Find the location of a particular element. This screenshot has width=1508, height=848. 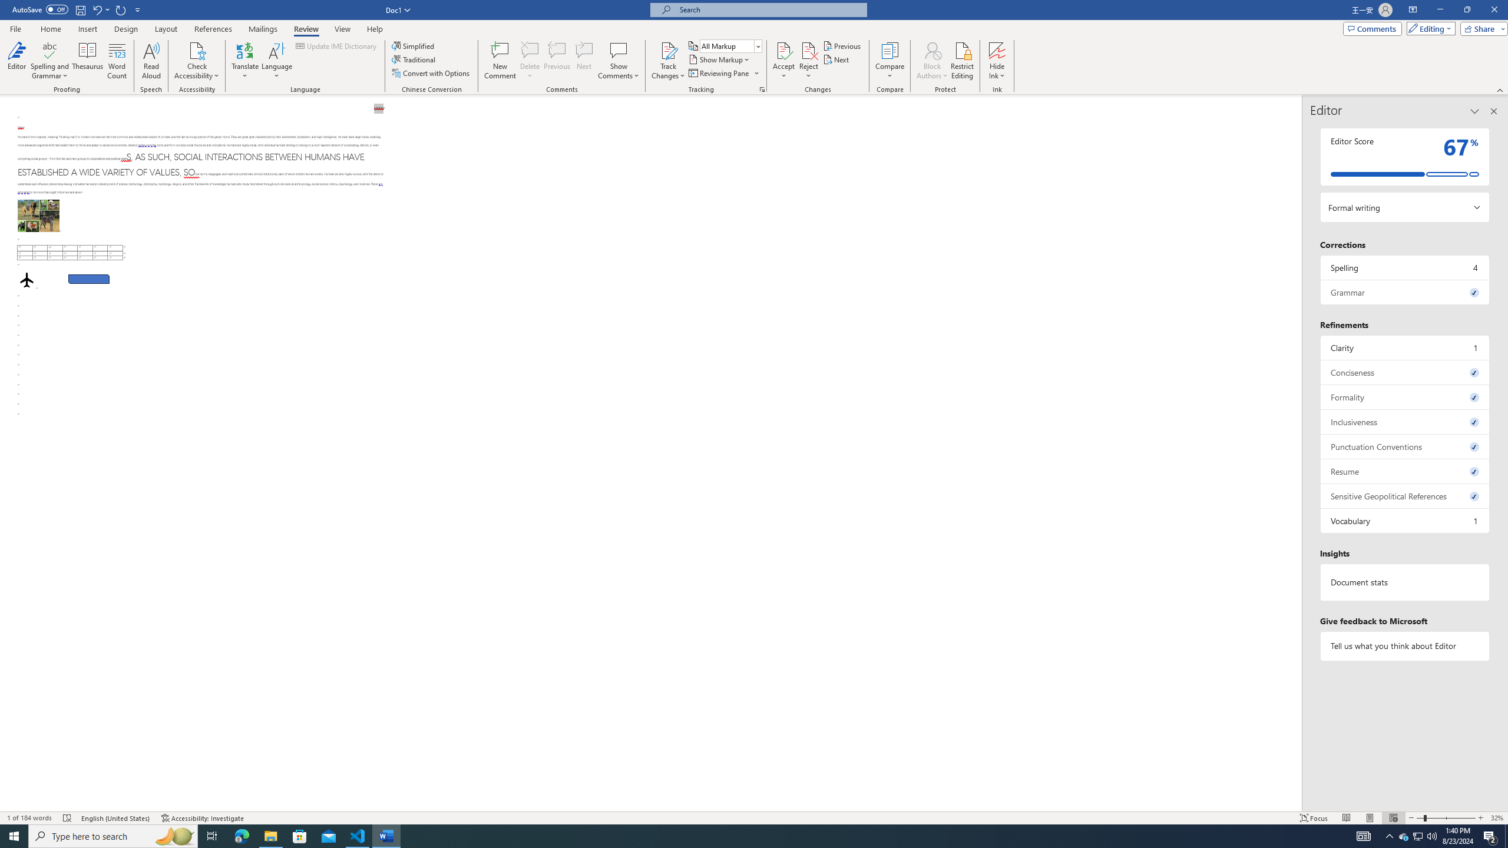

Block Authors is located at coordinates (932, 50).